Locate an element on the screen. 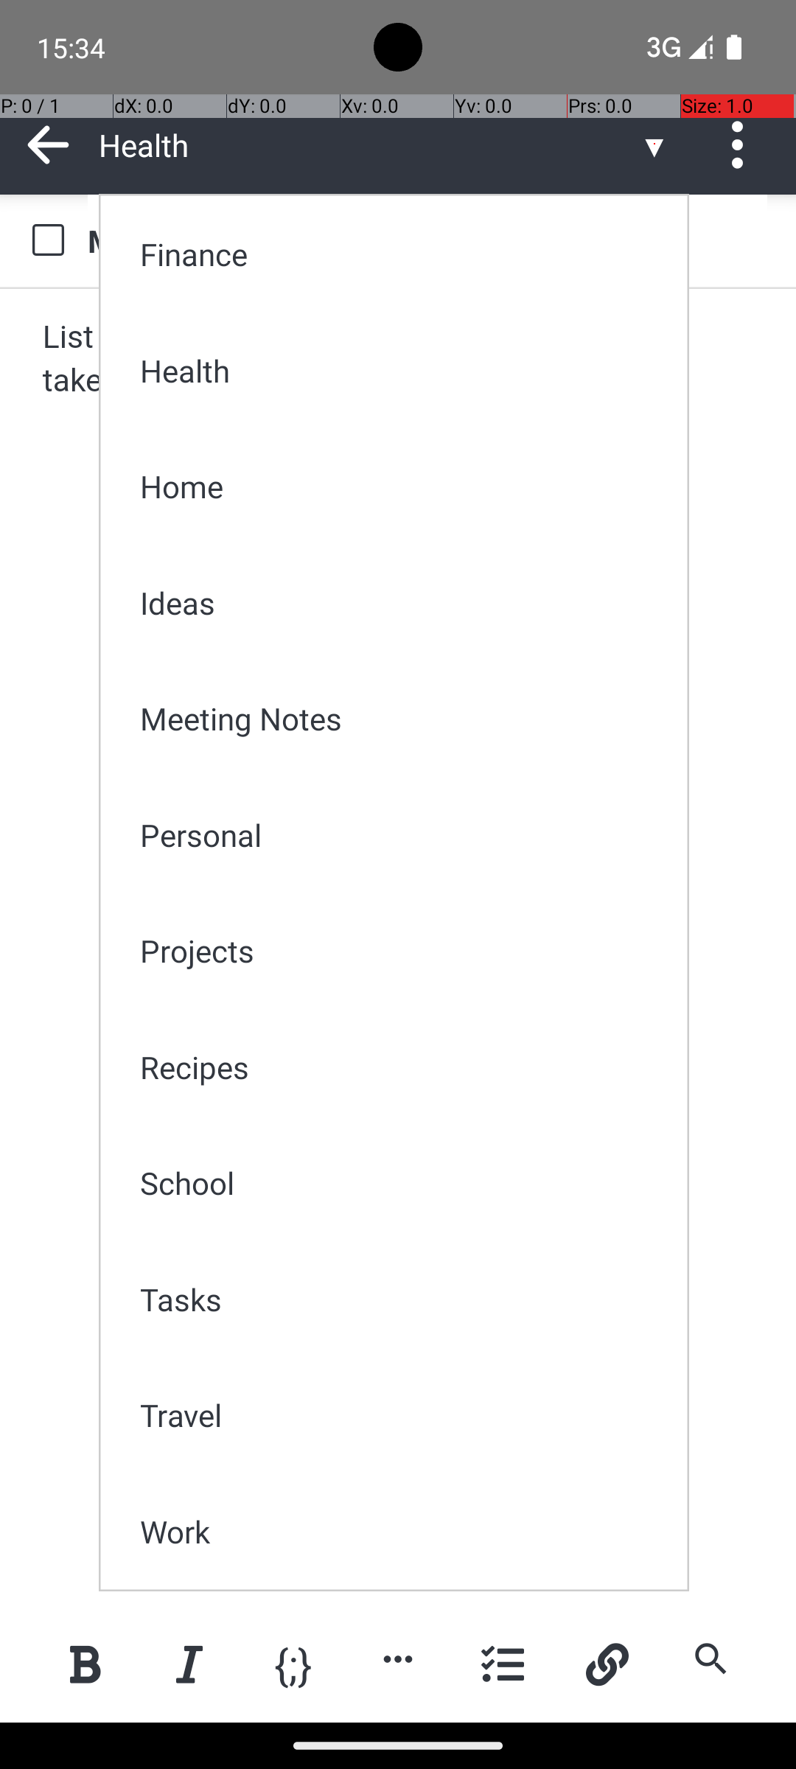  Work is located at coordinates (404, 1532).